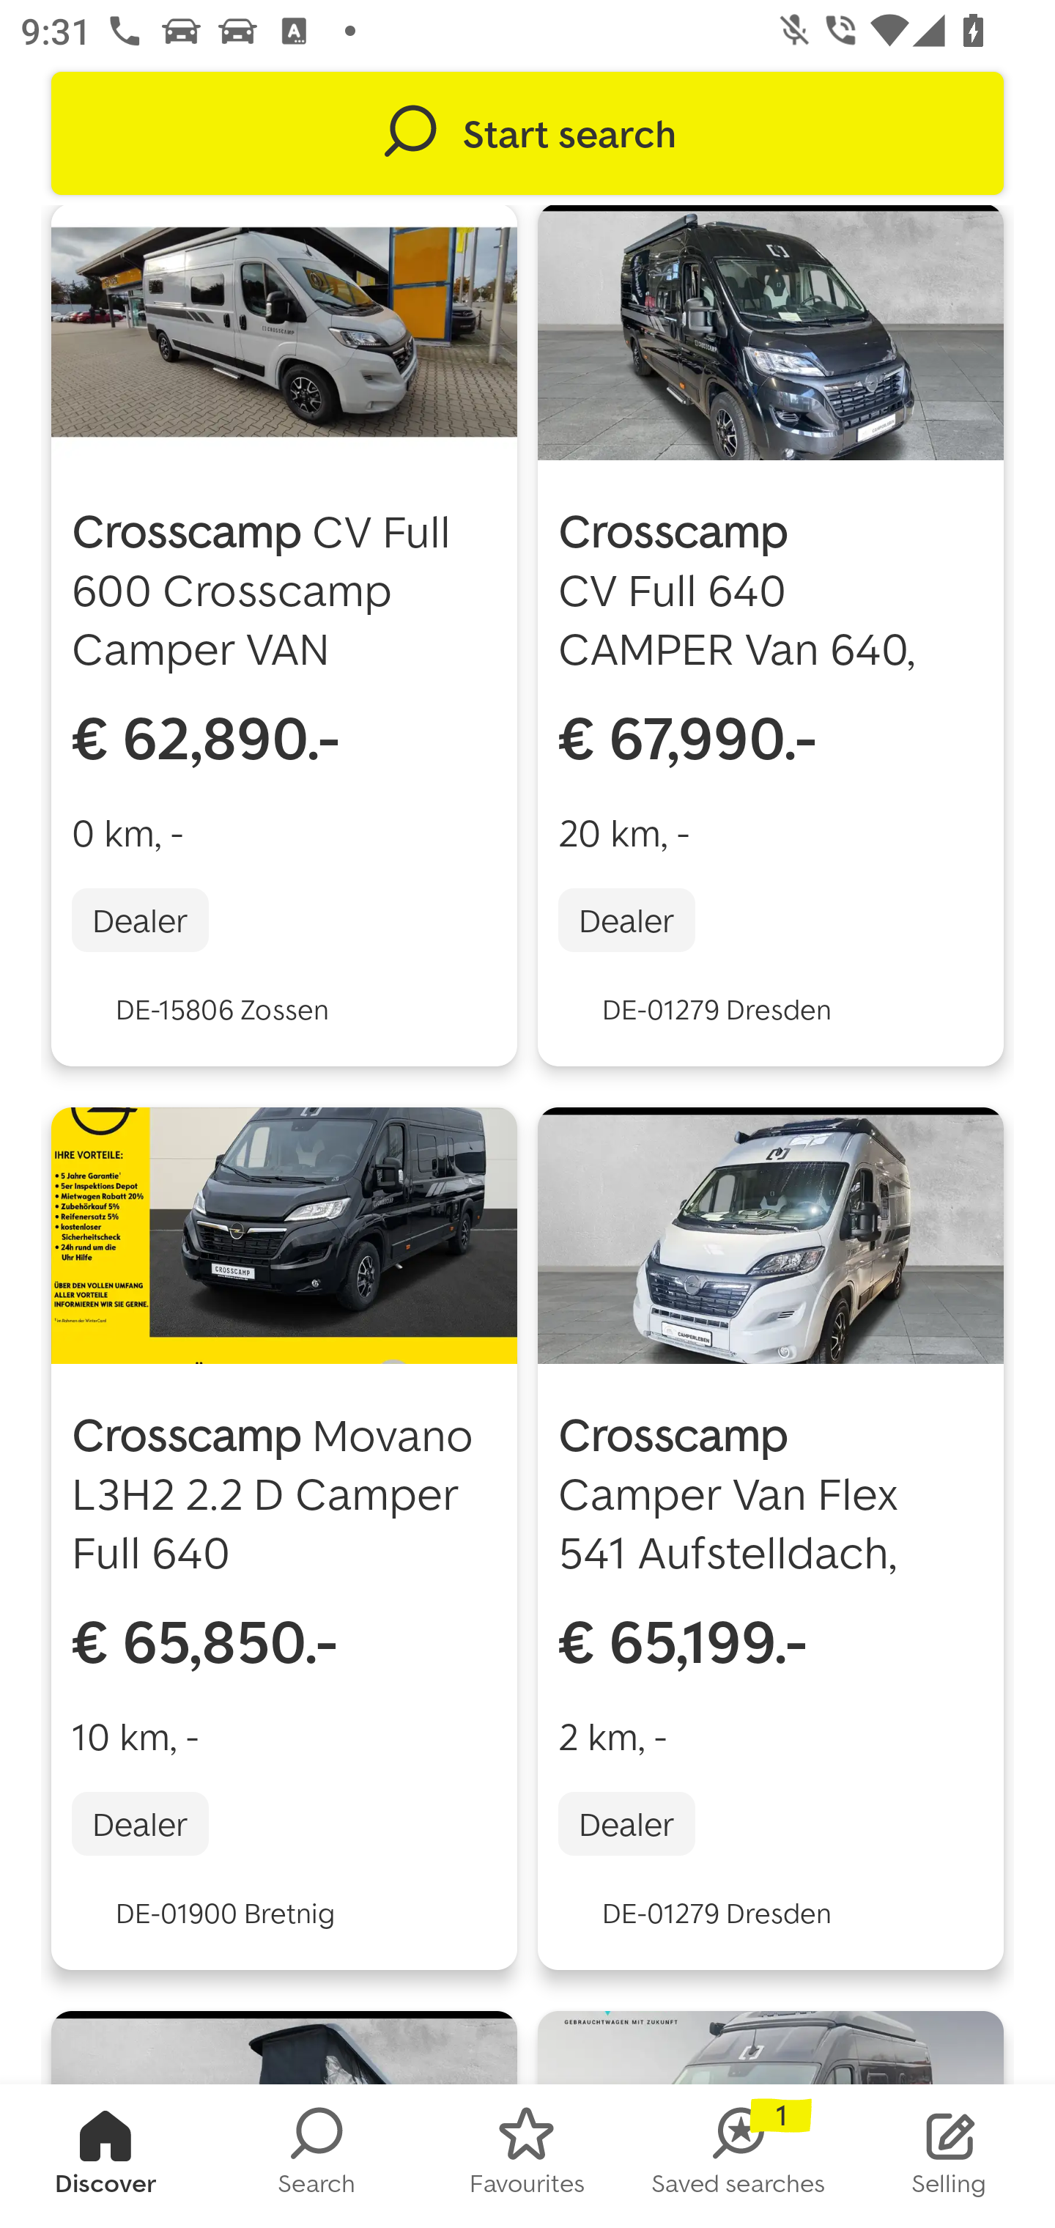 The width and height of the screenshot is (1055, 2228). Describe the element at coordinates (949, 2156) in the screenshot. I see `STOCK_LIST Selling` at that location.